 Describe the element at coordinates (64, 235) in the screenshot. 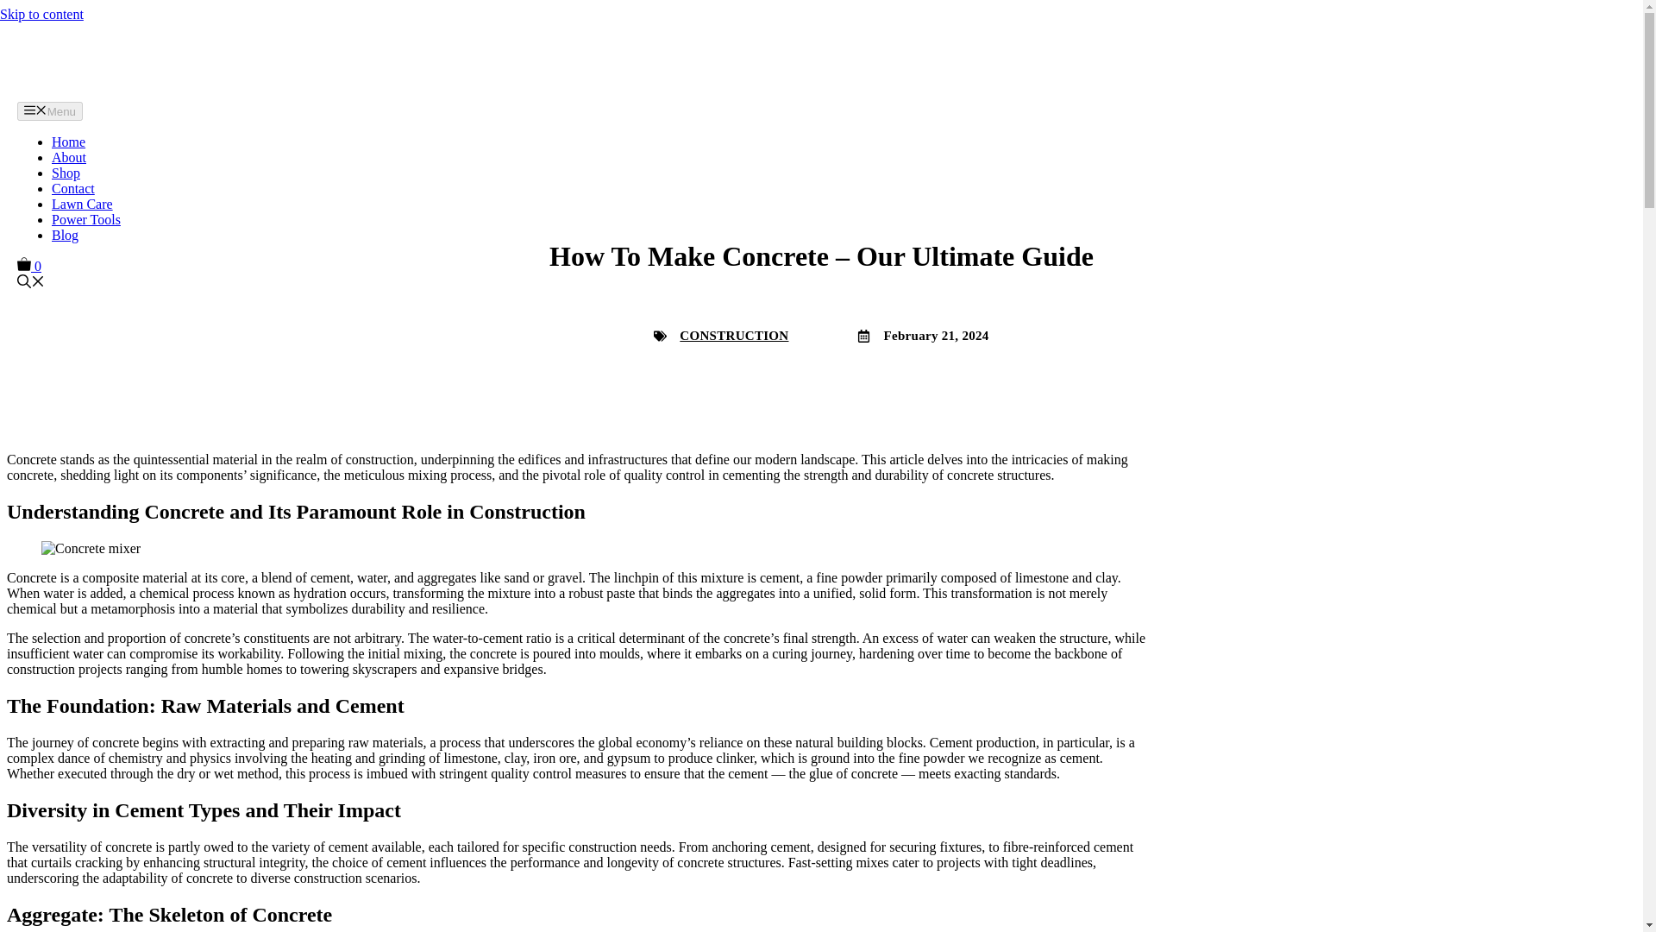

I see `Blog` at that location.